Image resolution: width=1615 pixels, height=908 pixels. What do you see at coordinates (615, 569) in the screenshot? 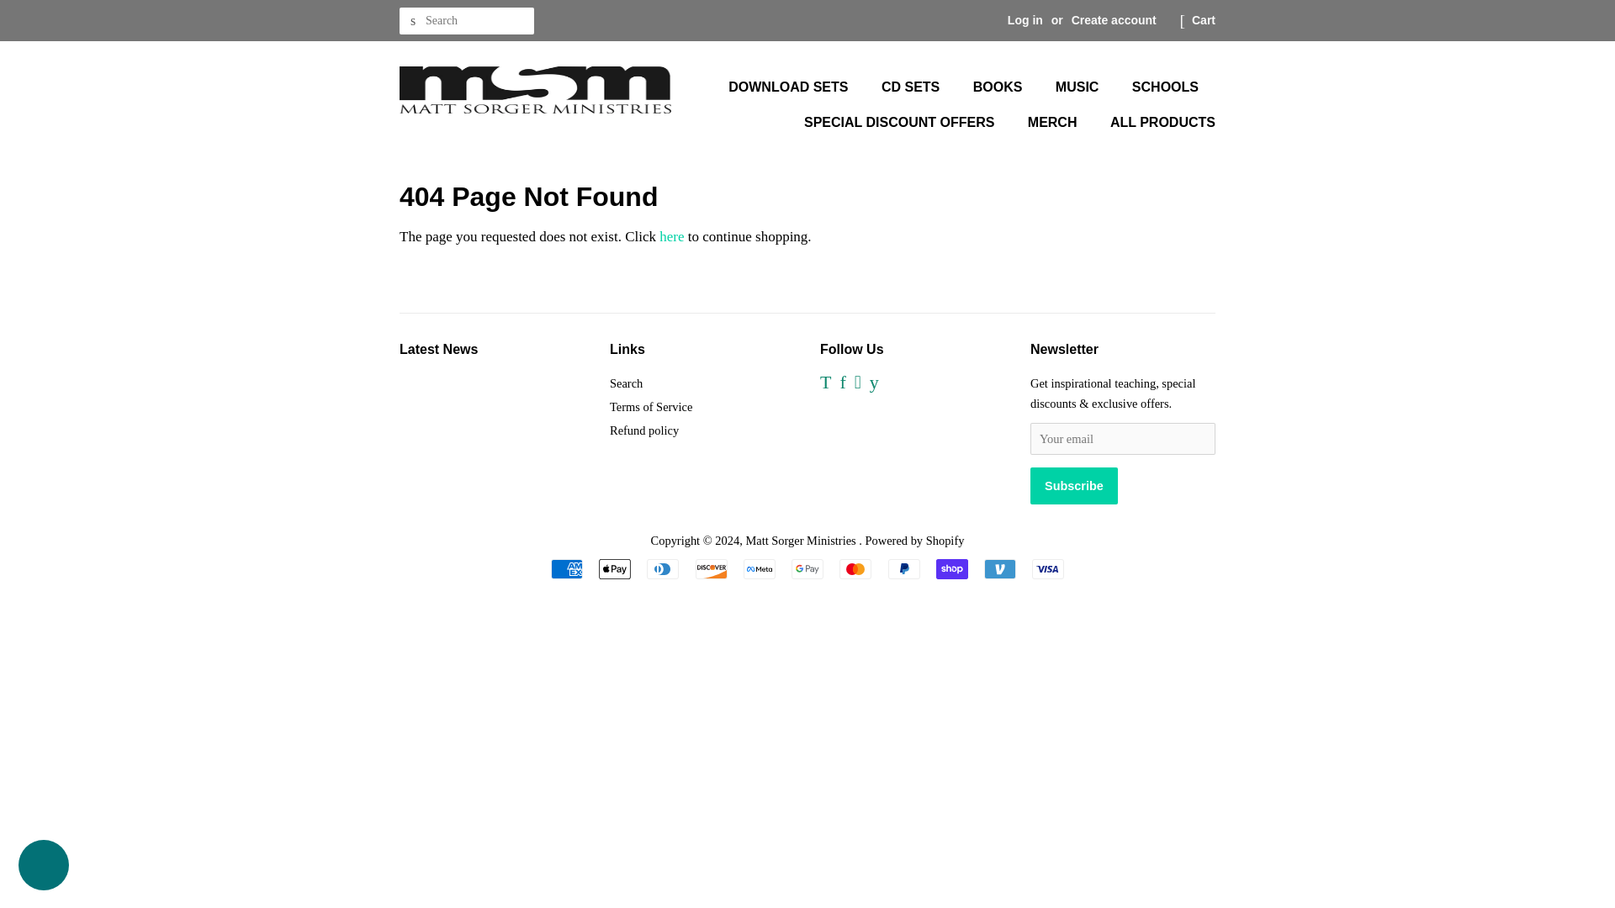
I see `Apple Pay` at bounding box center [615, 569].